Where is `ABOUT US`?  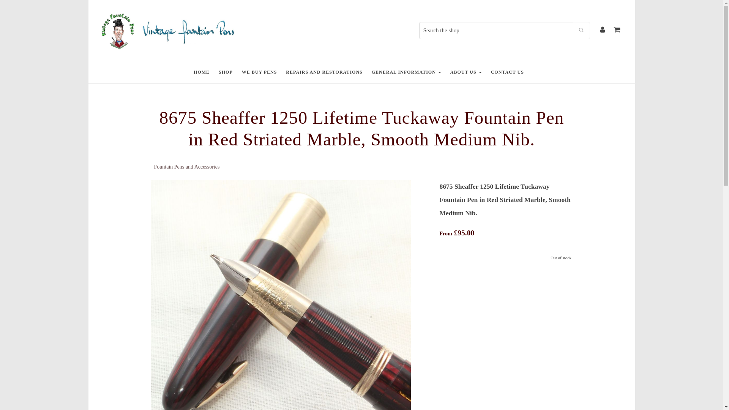
ABOUT US is located at coordinates (465, 72).